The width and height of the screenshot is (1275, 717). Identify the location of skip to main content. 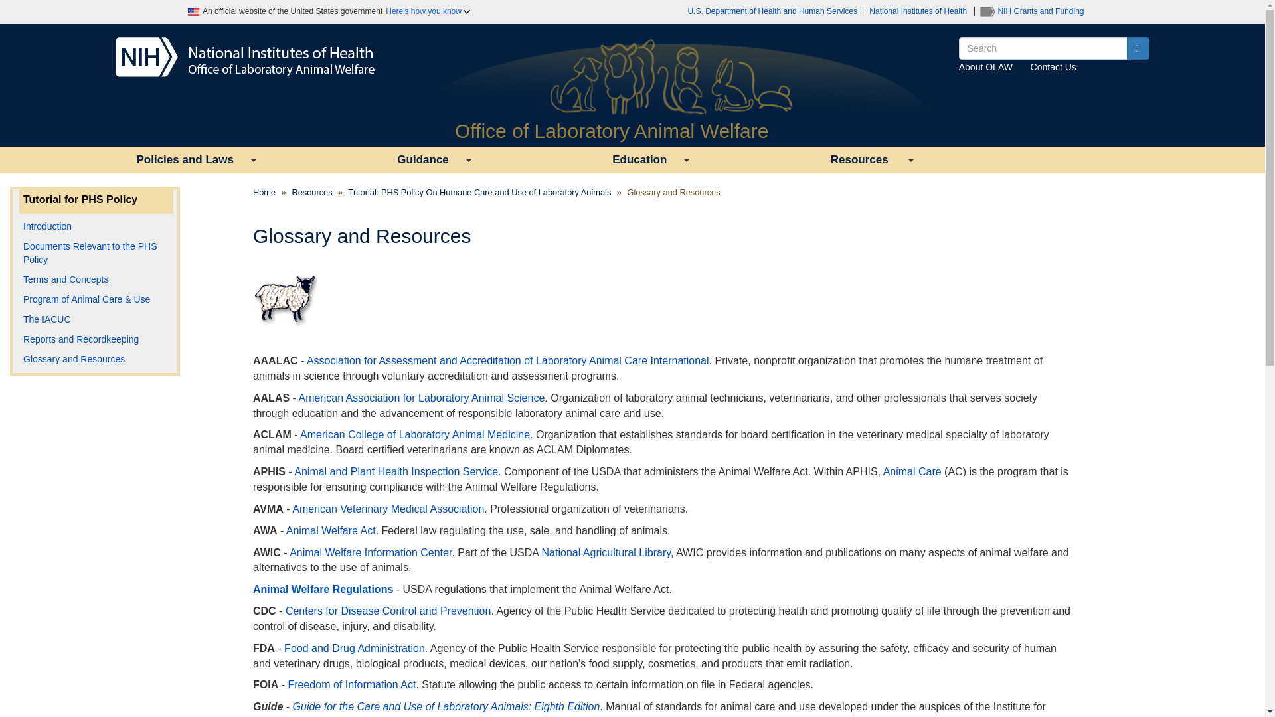
(446, 706).